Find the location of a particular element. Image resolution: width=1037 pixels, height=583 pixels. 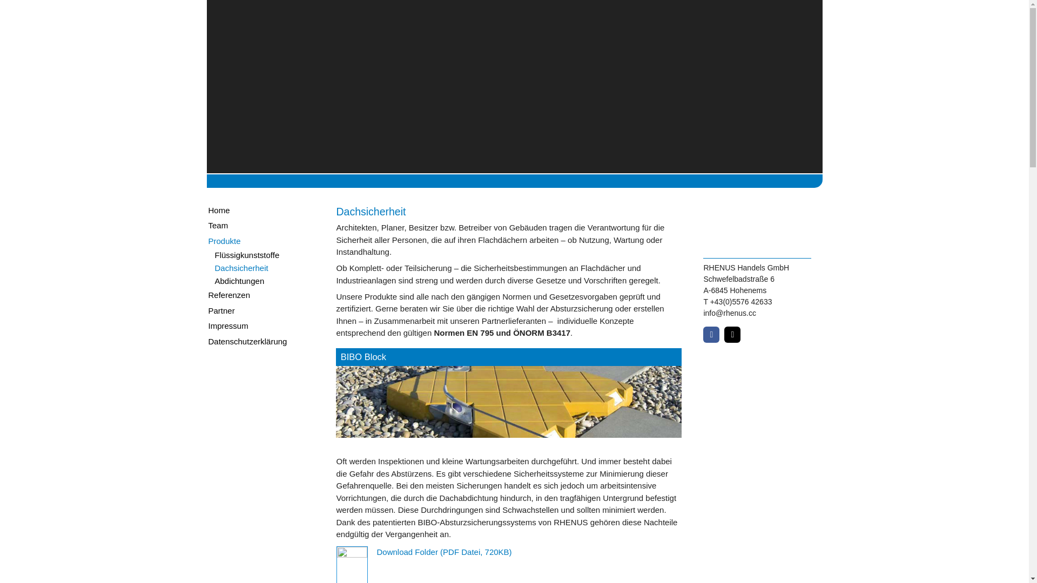

Abdichtungen is located at coordinates (260, 281).